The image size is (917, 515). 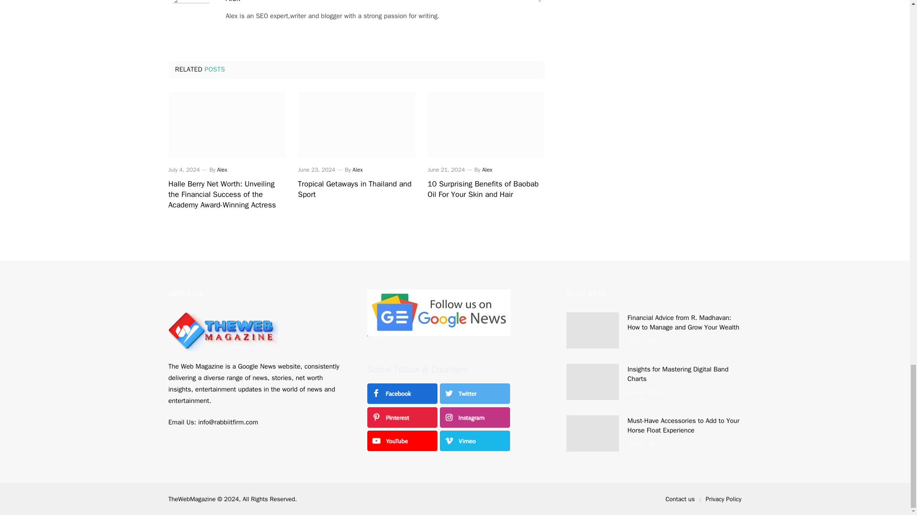 What do you see at coordinates (487, 169) in the screenshot?
I see `Alex` at bounding box center [487, 169].